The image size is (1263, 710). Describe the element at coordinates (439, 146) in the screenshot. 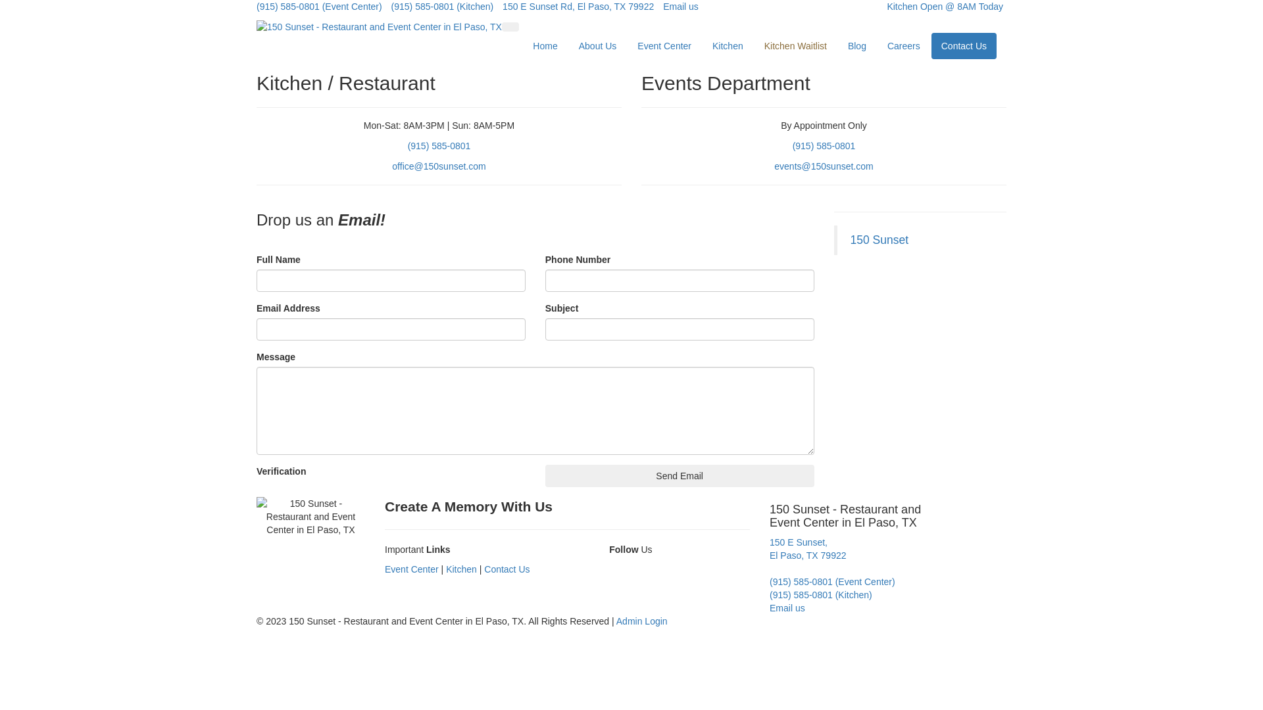

I see `(915) 585-0801` at that location.